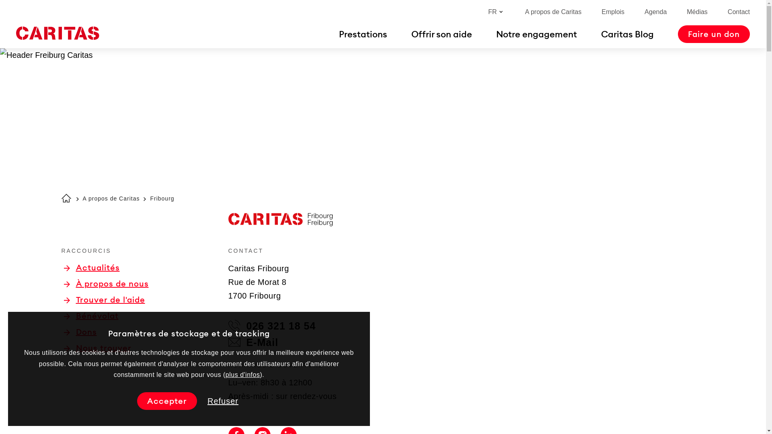  I want to click on A propos de Caritas, so click(553, 12).